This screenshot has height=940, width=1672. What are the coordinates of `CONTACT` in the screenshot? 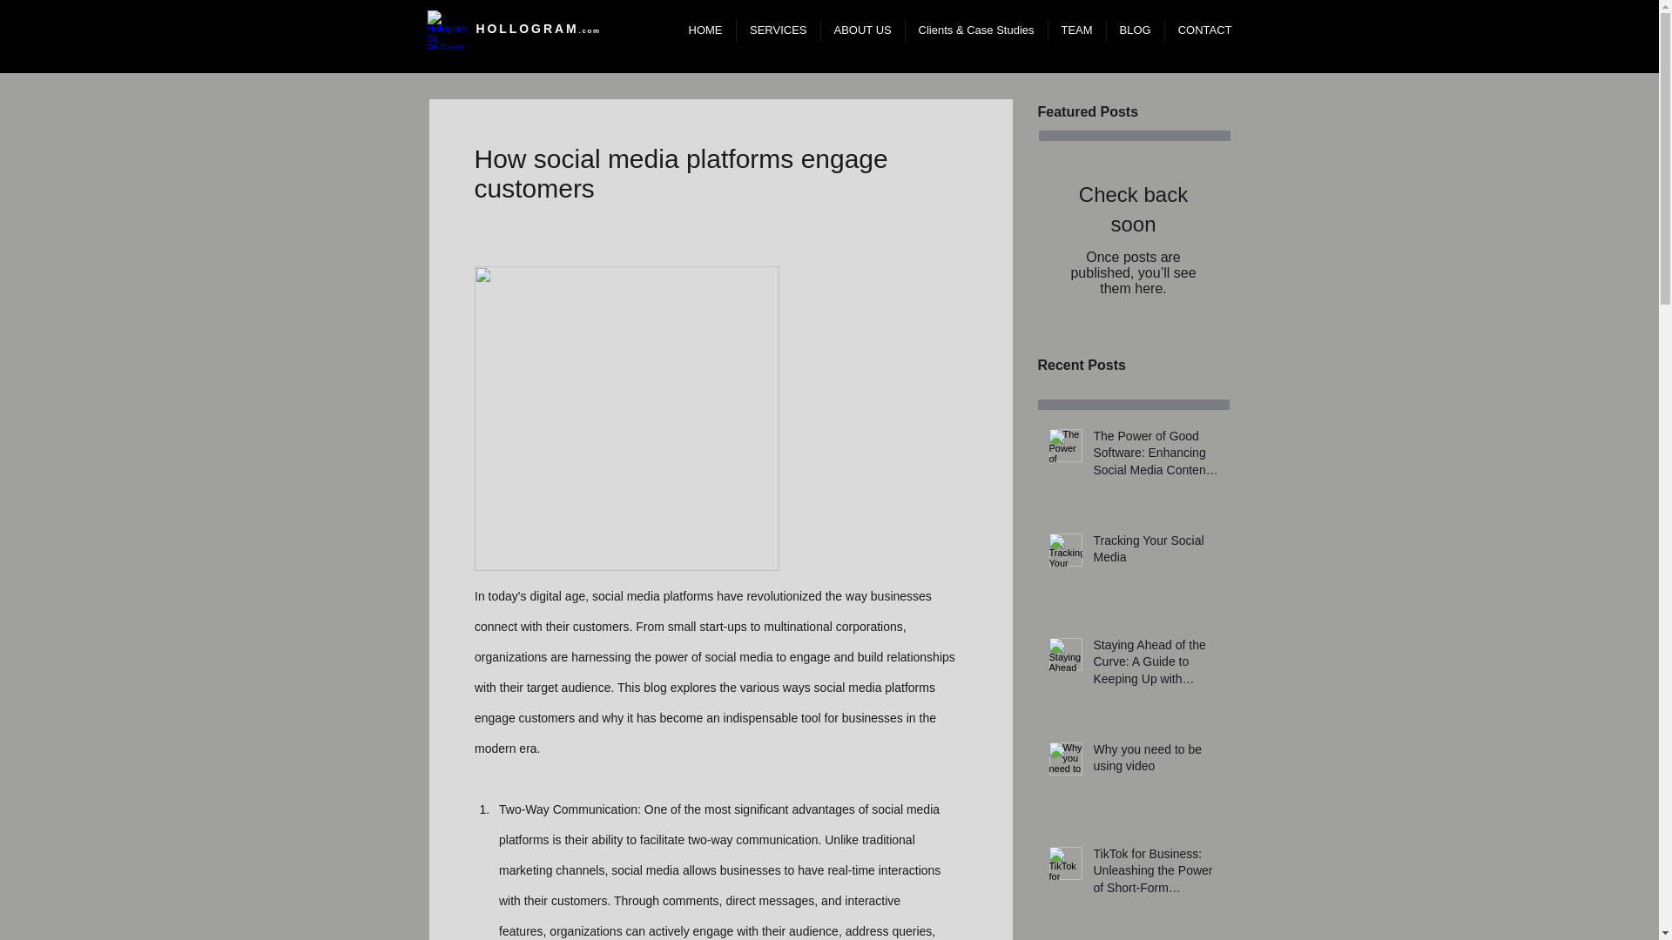 It's located at (1203, 30).